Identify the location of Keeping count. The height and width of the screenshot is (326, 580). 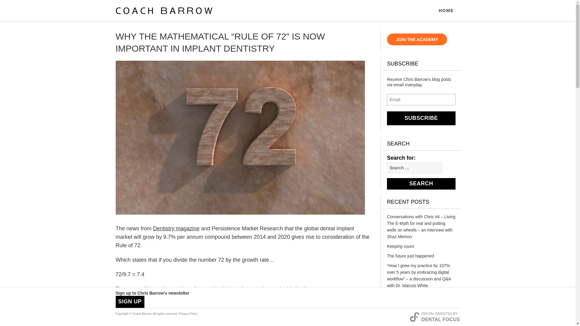
(421, 248).